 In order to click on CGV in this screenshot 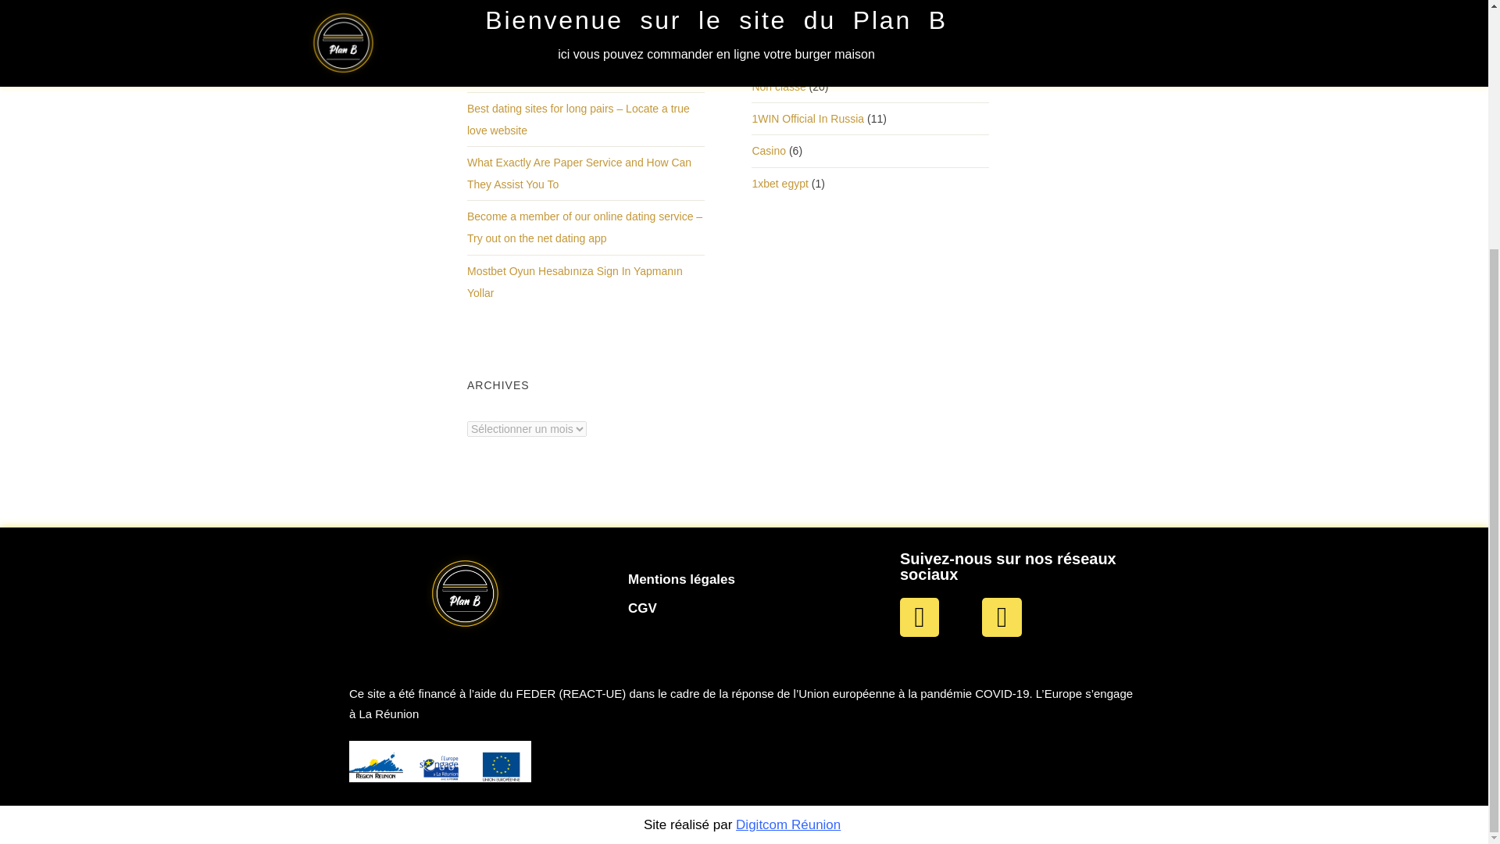, I will do `click(642, 608)`.